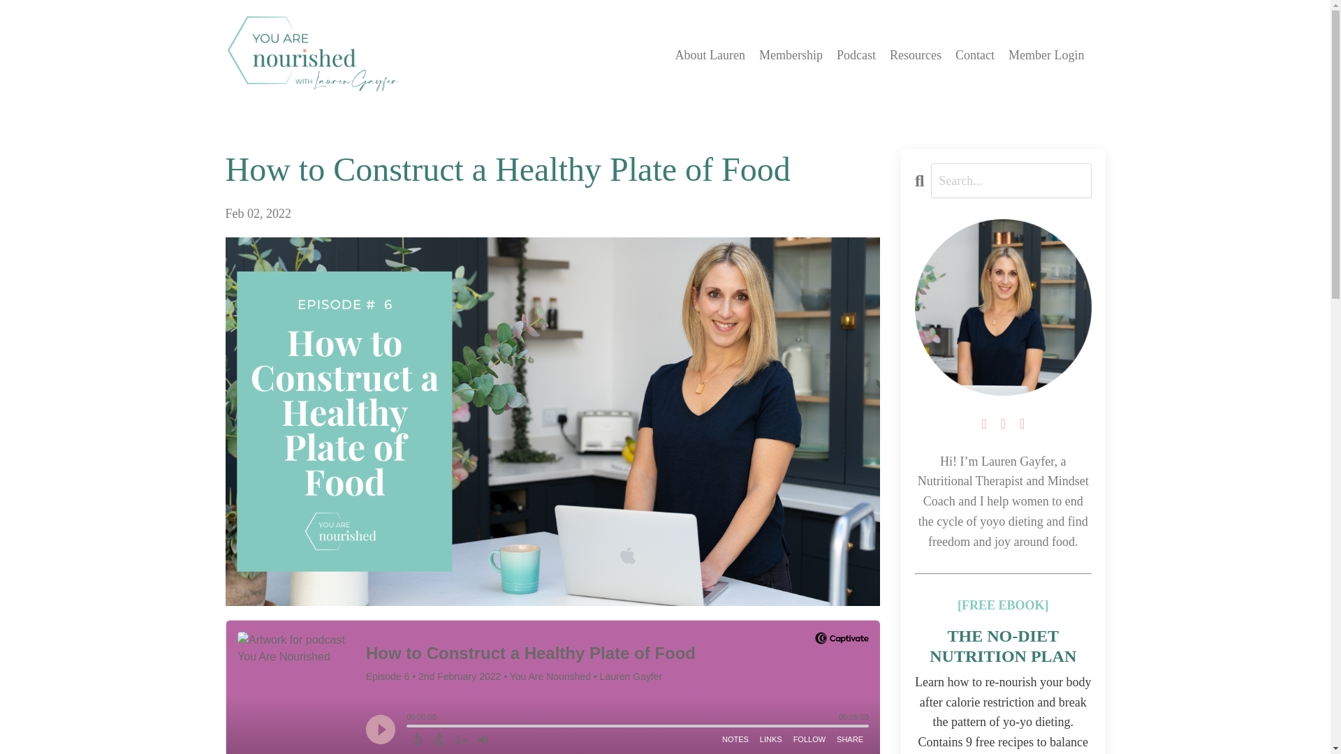  Describe the element at coordinates (710, 54) in the screenshot. I see `About Lauren` at that location.